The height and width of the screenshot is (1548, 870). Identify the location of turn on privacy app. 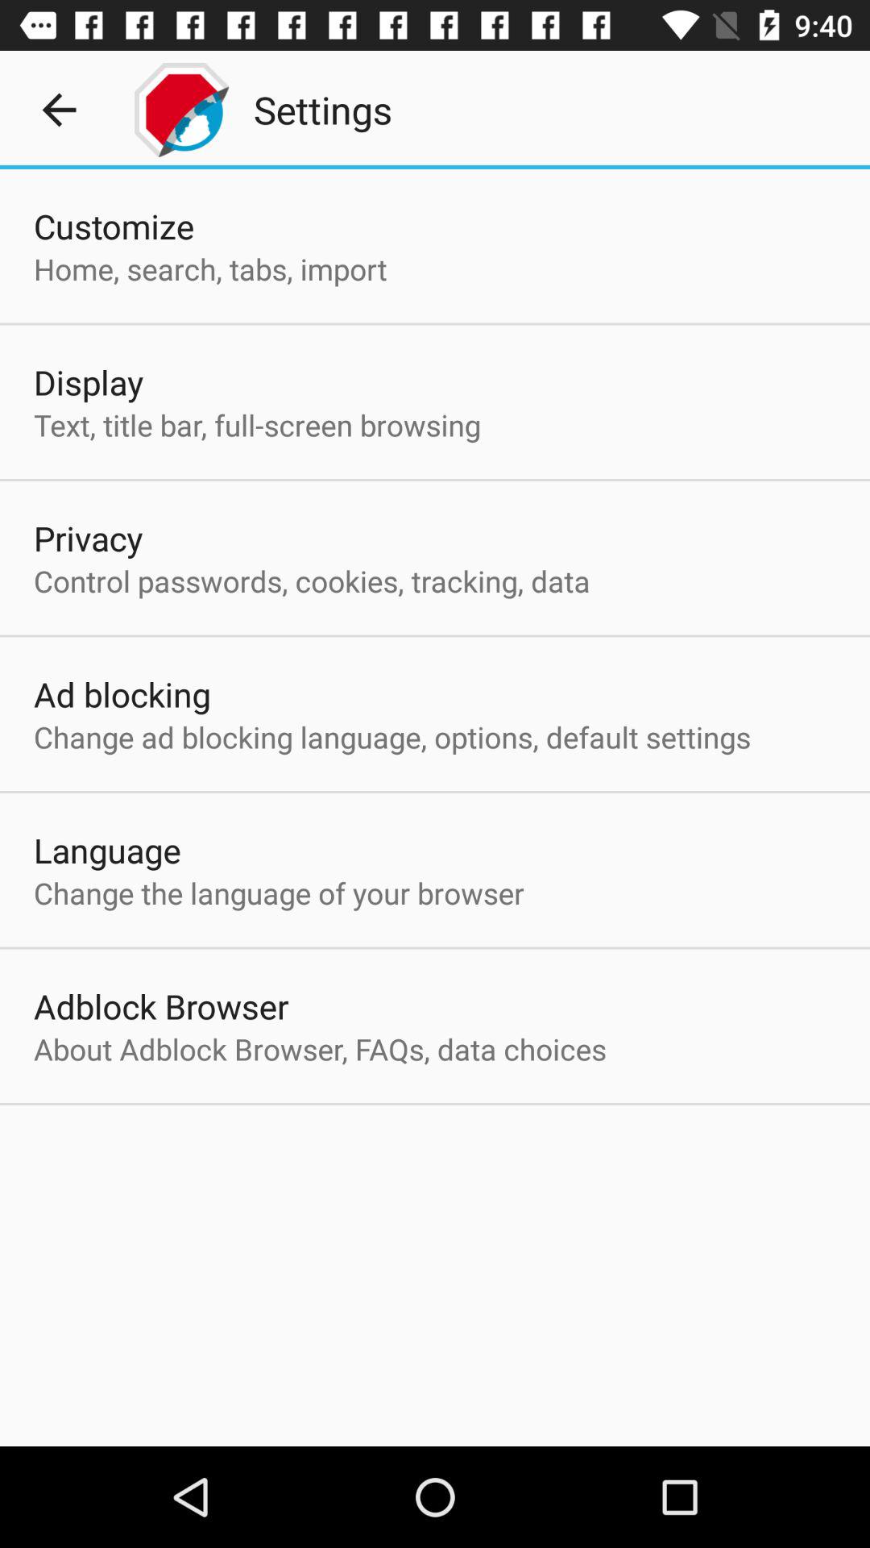
(89, 538).